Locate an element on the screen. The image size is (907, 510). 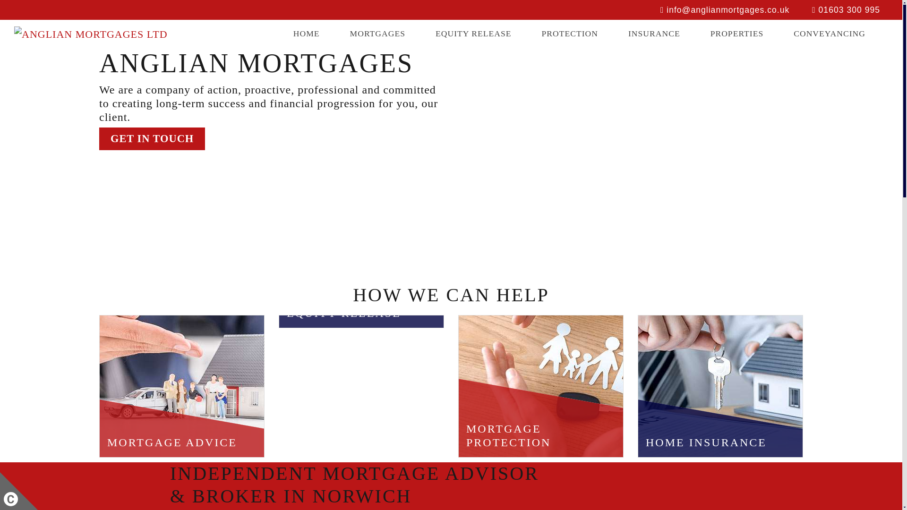
Link to Home is located at coordinates (306, 34).